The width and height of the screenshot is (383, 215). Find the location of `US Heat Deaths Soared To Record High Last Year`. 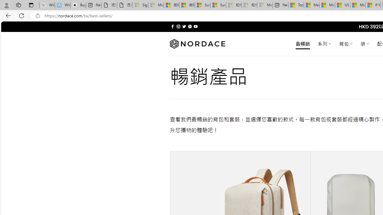

US Heat Deaths Soared To Record High Last Year is located at coordinates (342, 5).